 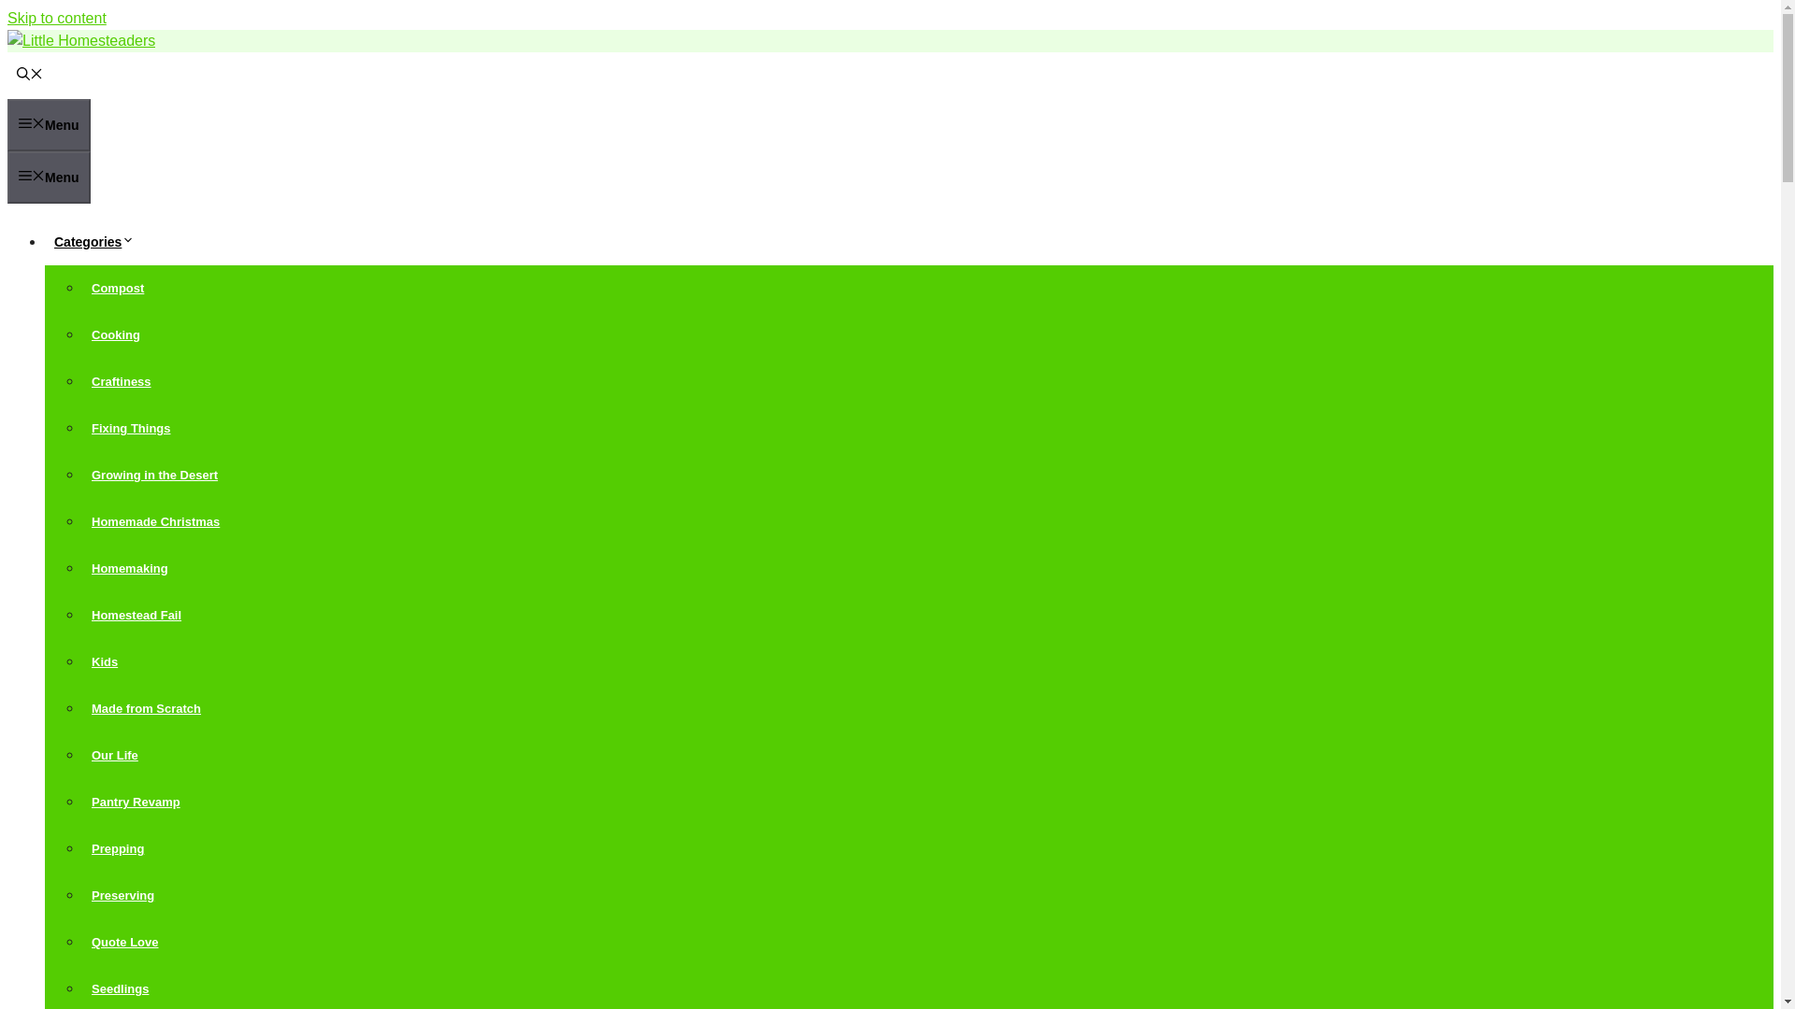 I want to click on Made from Scratch, so click(x=146, y=708).